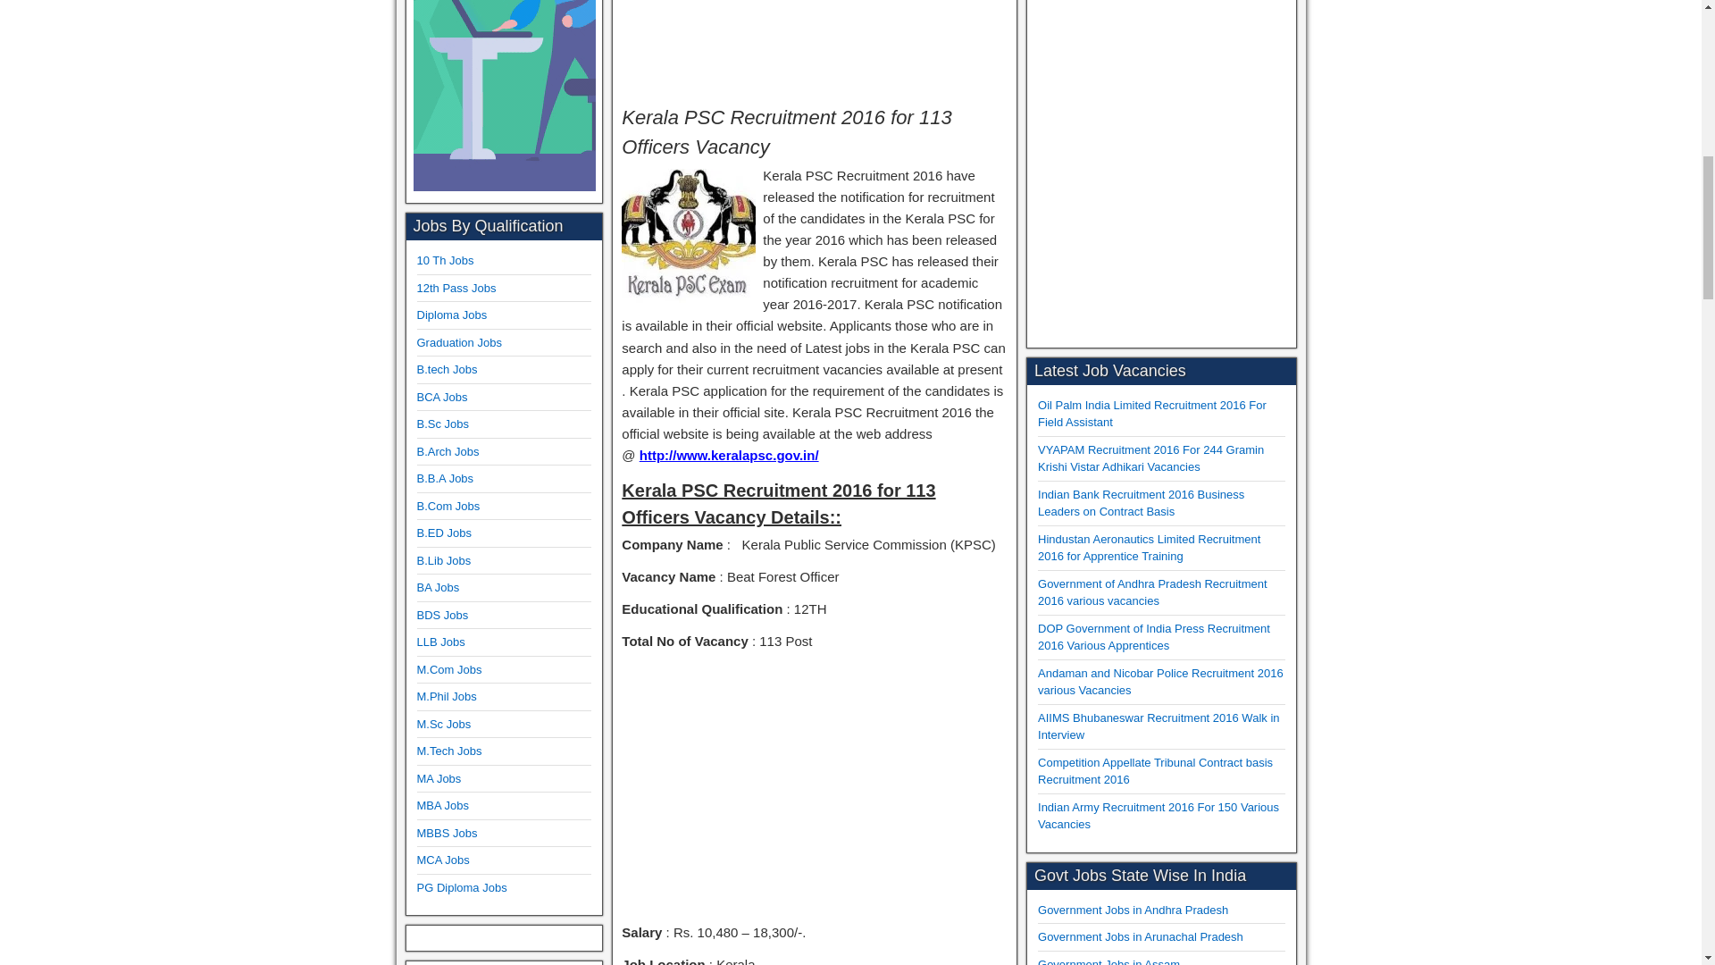  I want to click on M.Com Jobs, so click(448, 669).